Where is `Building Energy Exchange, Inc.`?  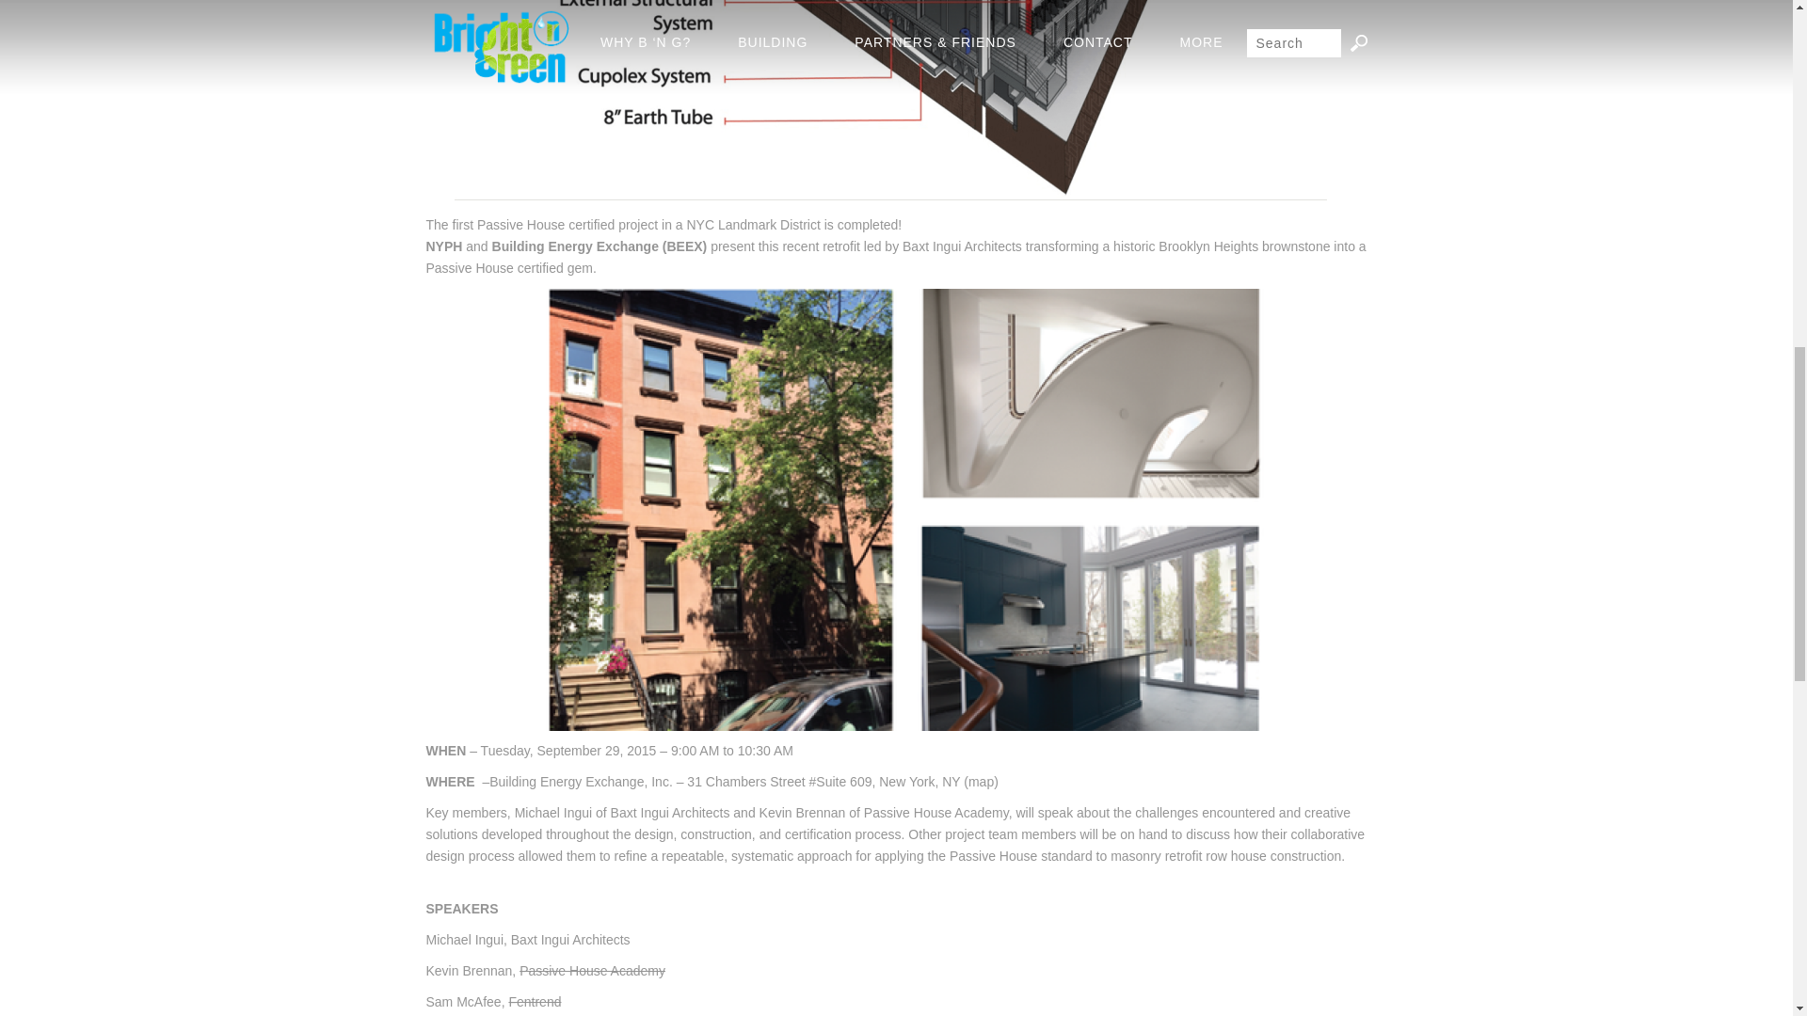
Building Energy Exchange, Inc. is located at coordinates (581, 781).